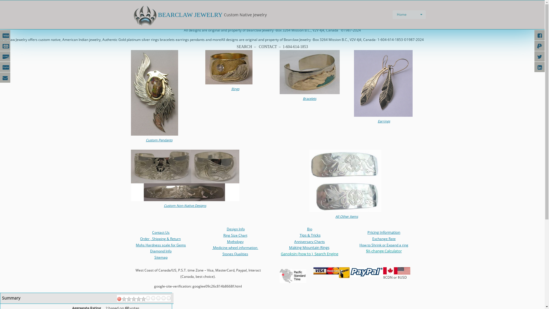 Image resolution: width=549 pixels, height=309 pixels. What do you see at coordinates (347, 216) in the screenshot?
I see `All Other Items` at bounding box center [347, 216].